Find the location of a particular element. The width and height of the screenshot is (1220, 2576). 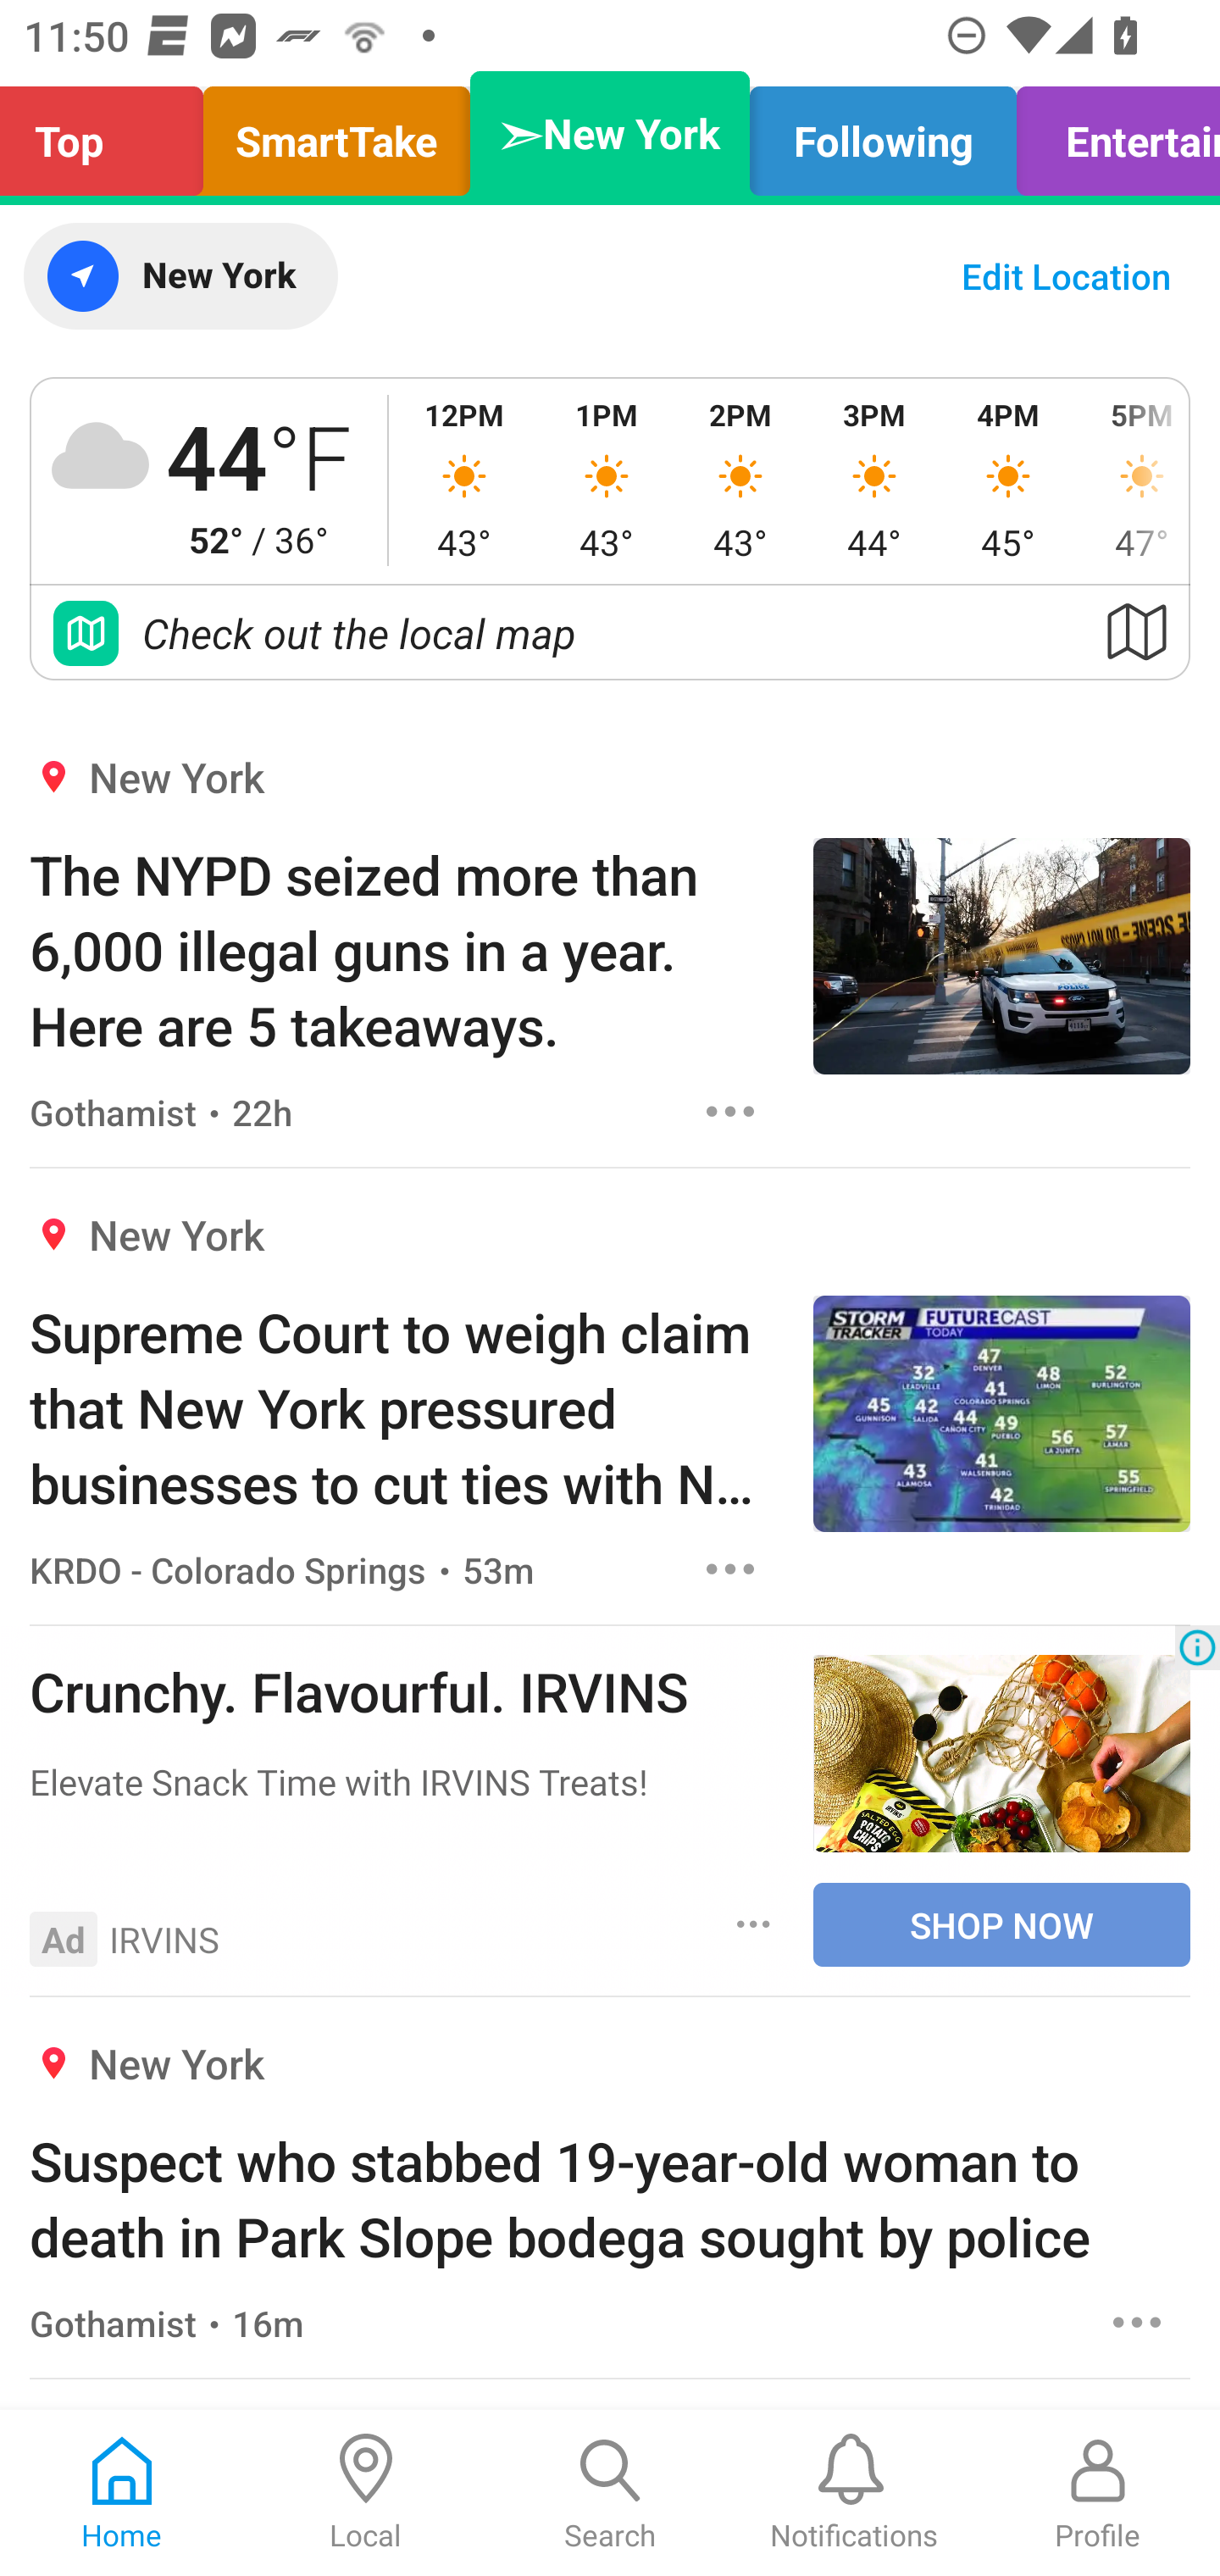

Notifications is located at coordinates (854, 2493).